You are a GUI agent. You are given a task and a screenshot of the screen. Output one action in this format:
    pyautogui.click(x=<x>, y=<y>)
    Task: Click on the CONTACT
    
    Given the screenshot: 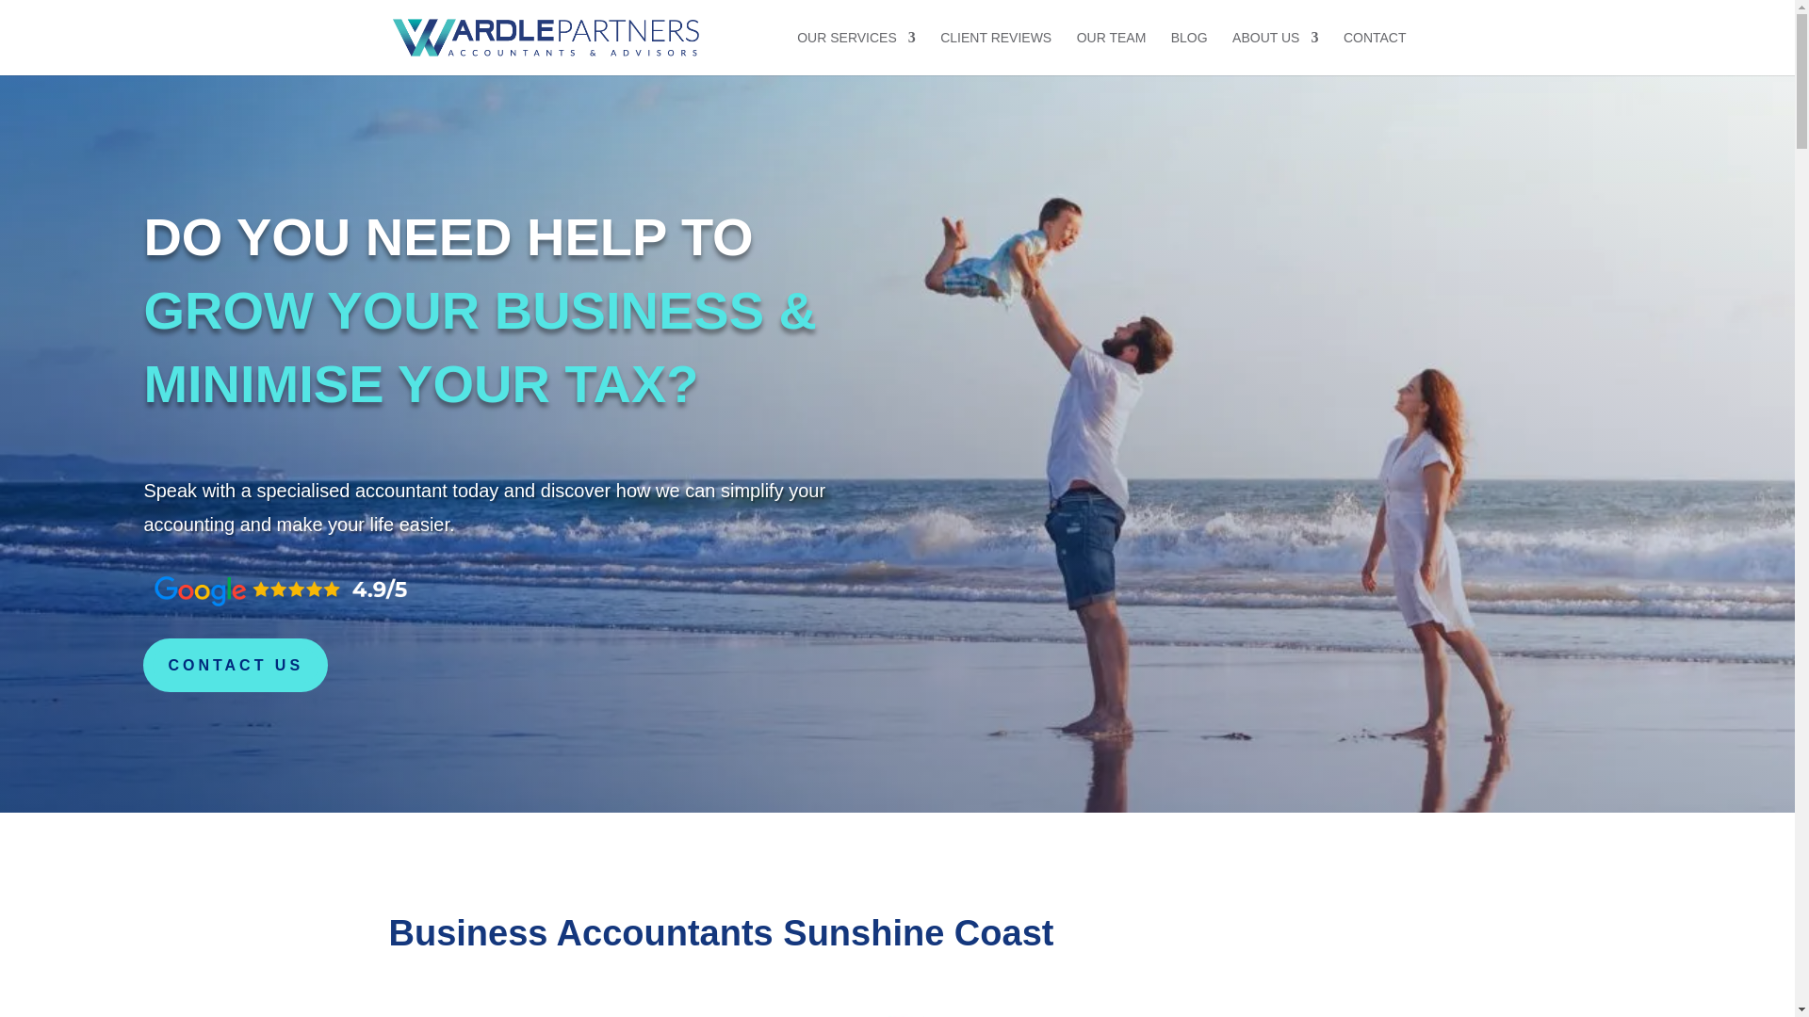 What is the action you would take?
    pyautogui.click(x=1376, y=53)
    